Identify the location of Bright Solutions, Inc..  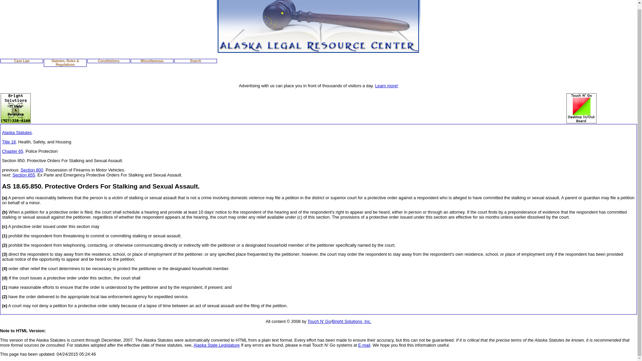
(351, 321).